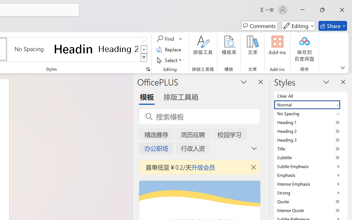  What do you see at coordinates (311, 193) in the screenshot?
I see `Strong` at bounding box center [311, 193].